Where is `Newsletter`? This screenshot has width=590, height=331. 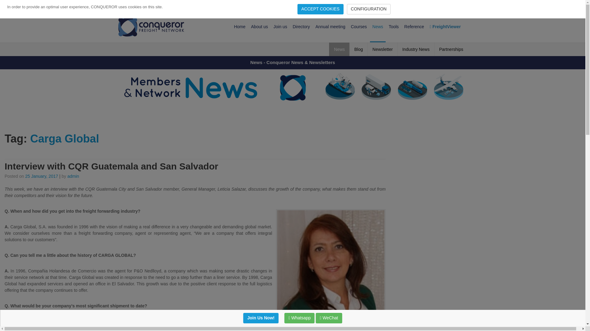
Newsletter is located at coordinates (382, 49).